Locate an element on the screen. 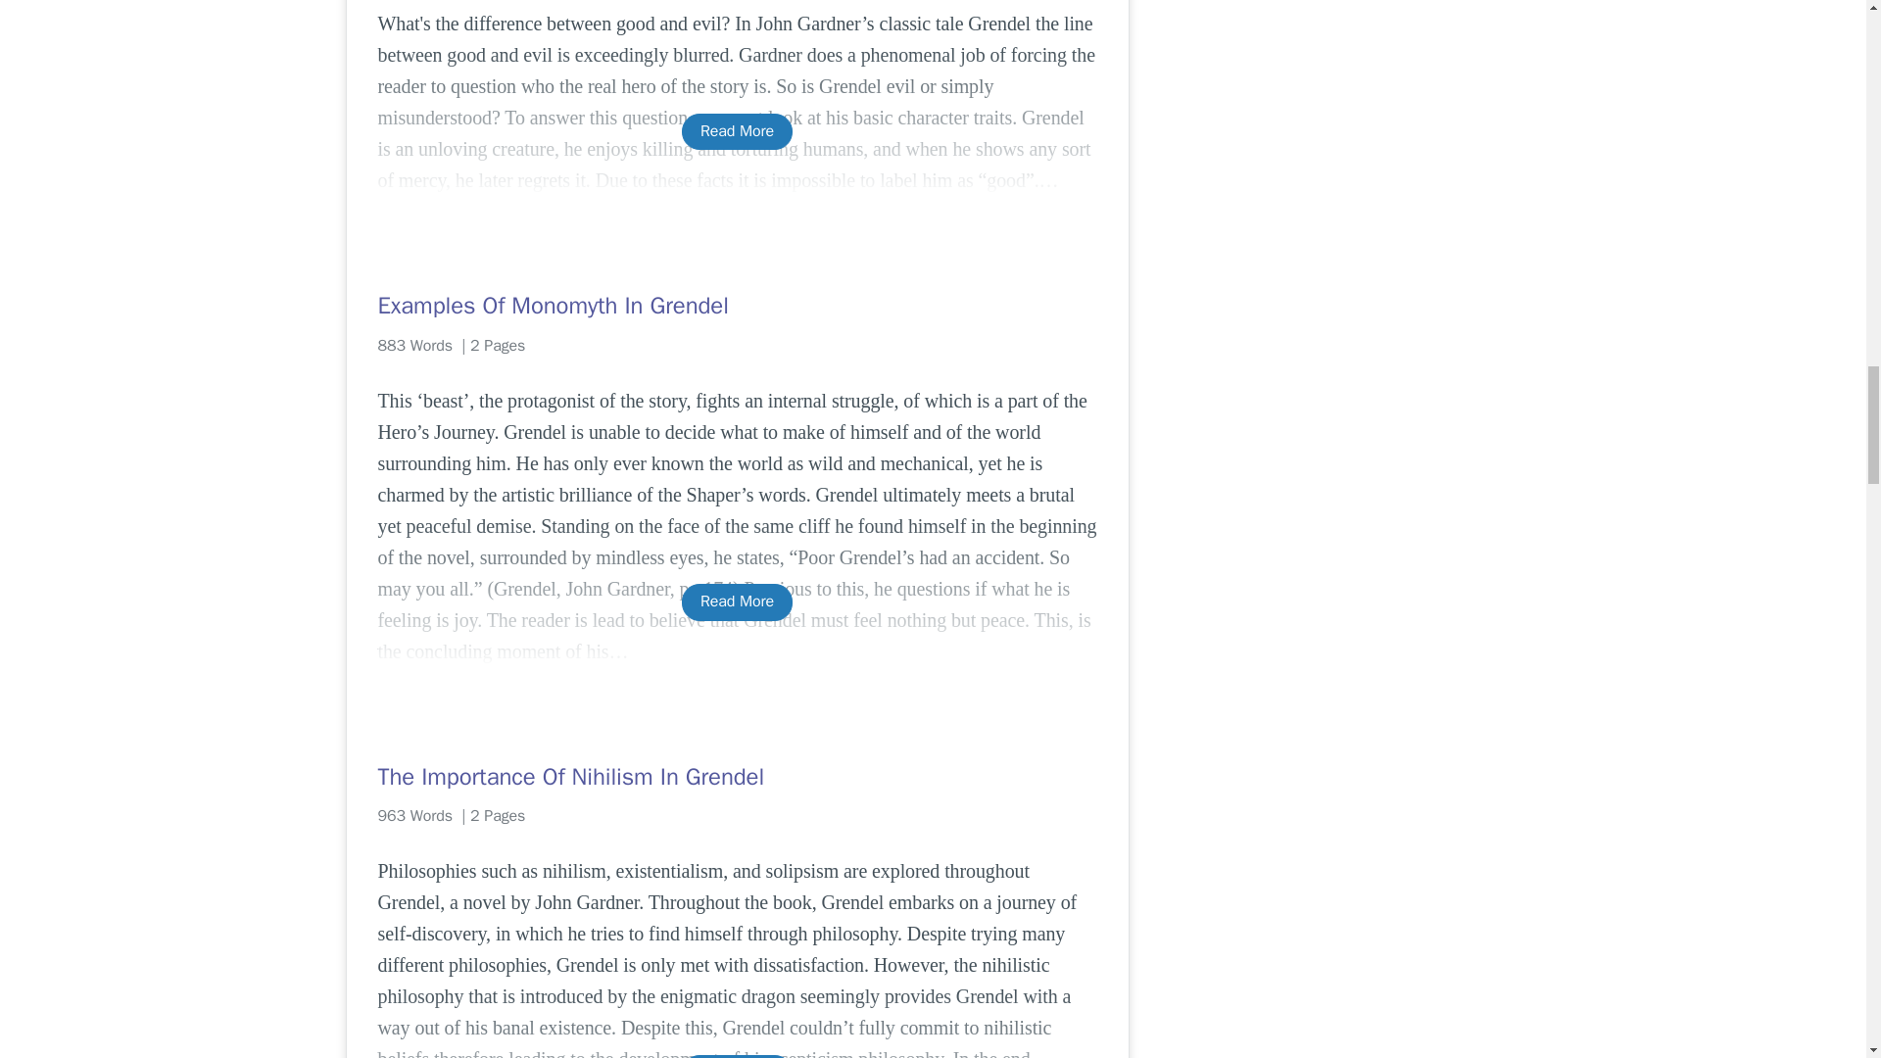 This screenshot has width=1881, height=1058. Read More is located at coordinates (737, 131).